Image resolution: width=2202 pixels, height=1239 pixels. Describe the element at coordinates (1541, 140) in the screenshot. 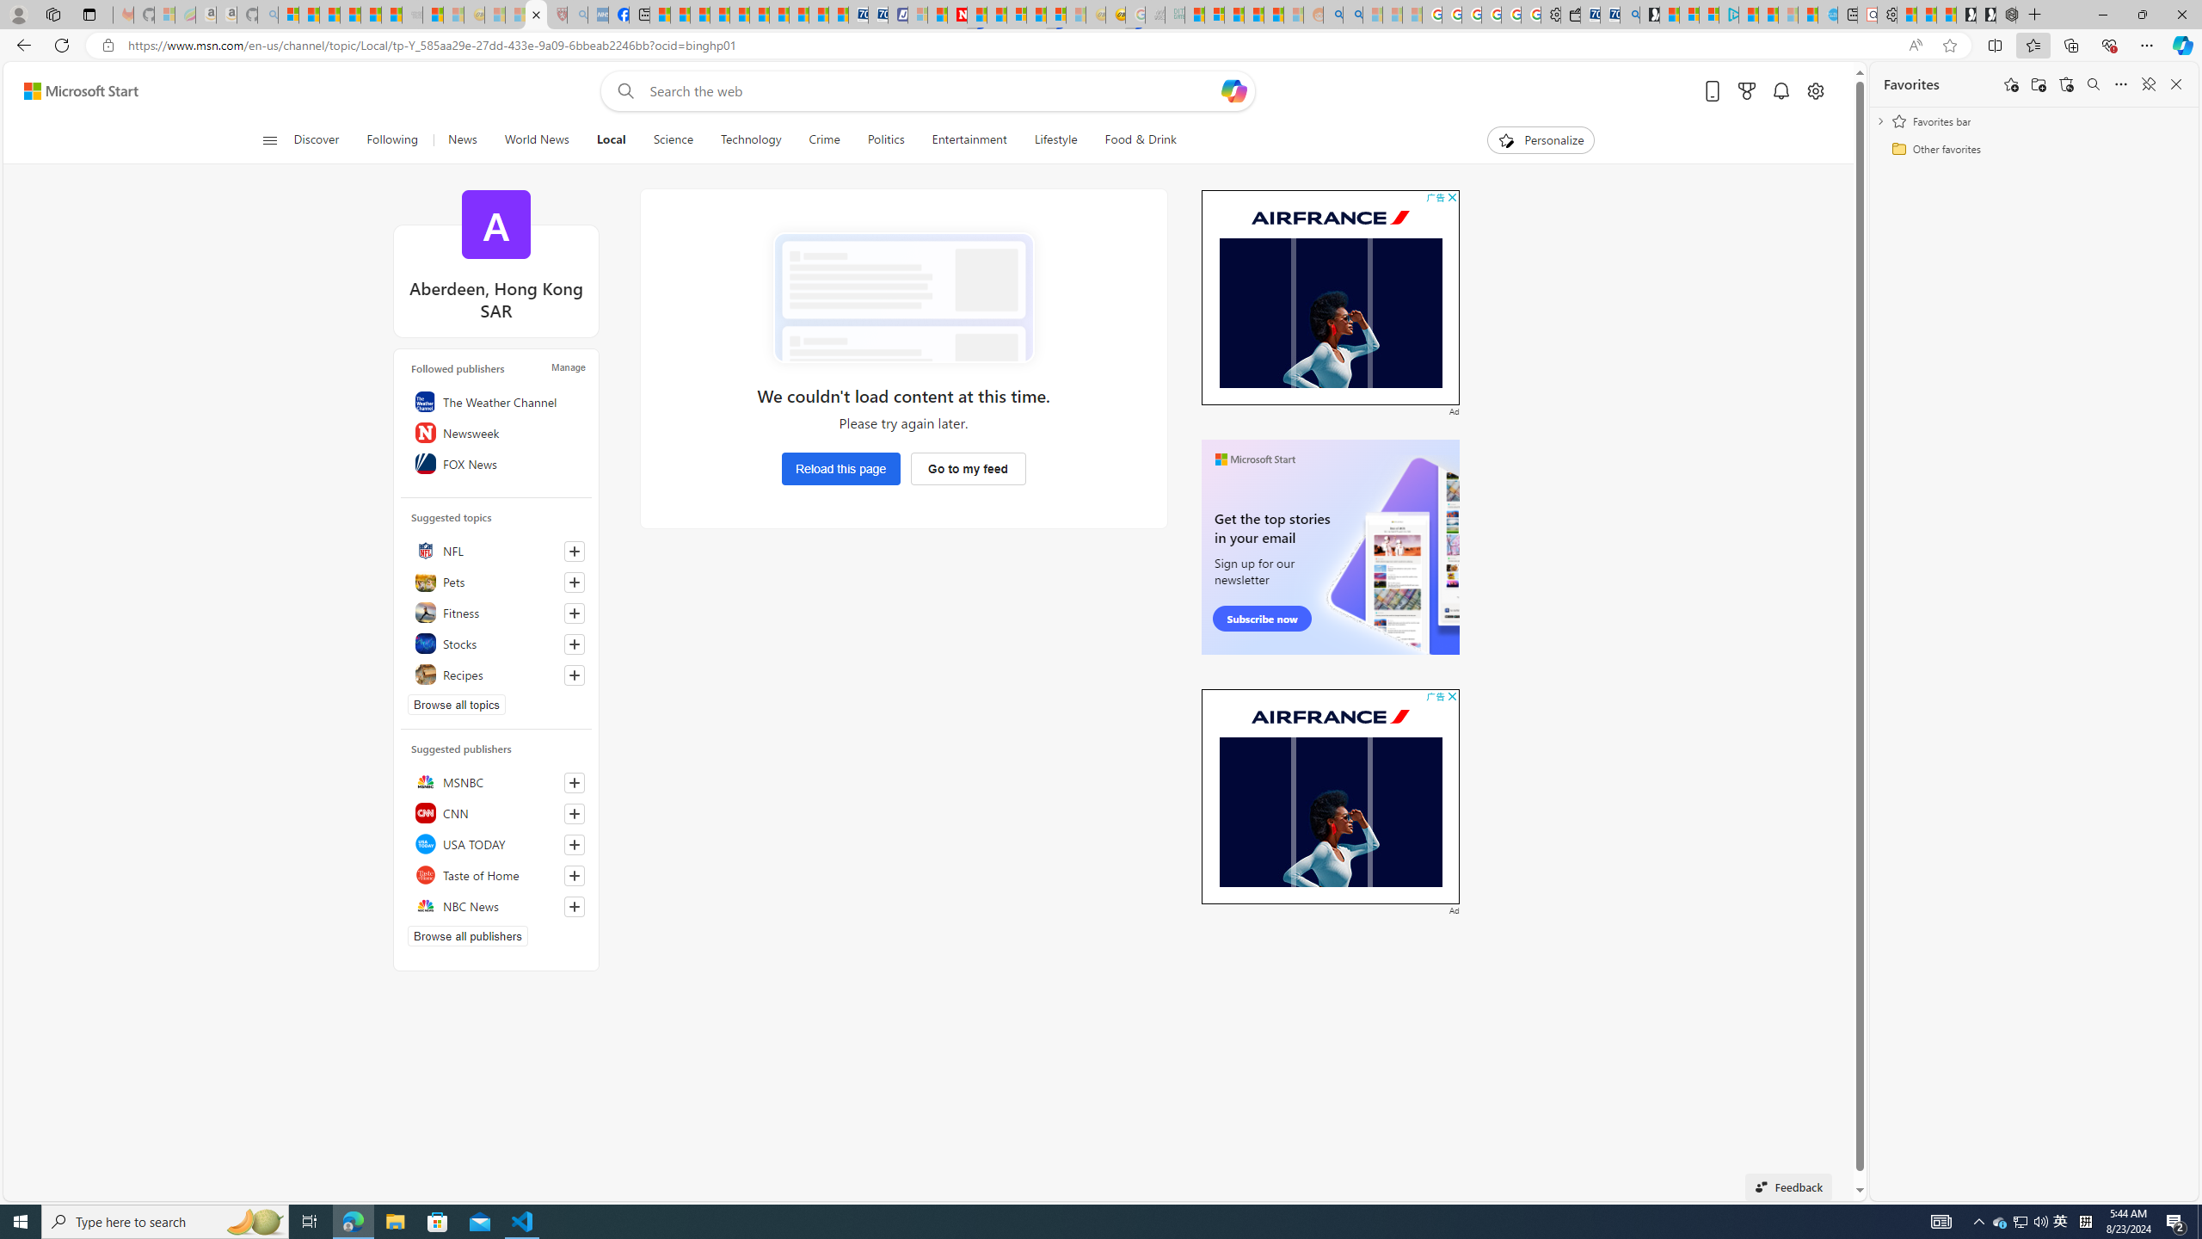

I see `Personalize` at that location.